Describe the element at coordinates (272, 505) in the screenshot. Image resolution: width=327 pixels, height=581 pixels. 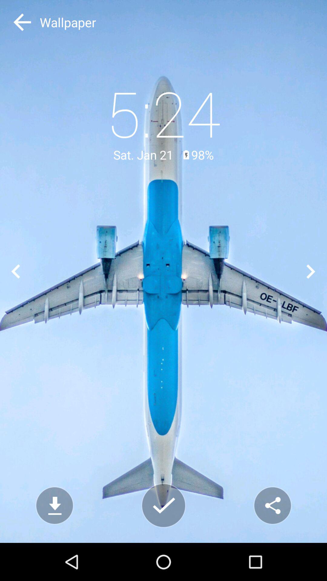
I see `click share option` at that location.